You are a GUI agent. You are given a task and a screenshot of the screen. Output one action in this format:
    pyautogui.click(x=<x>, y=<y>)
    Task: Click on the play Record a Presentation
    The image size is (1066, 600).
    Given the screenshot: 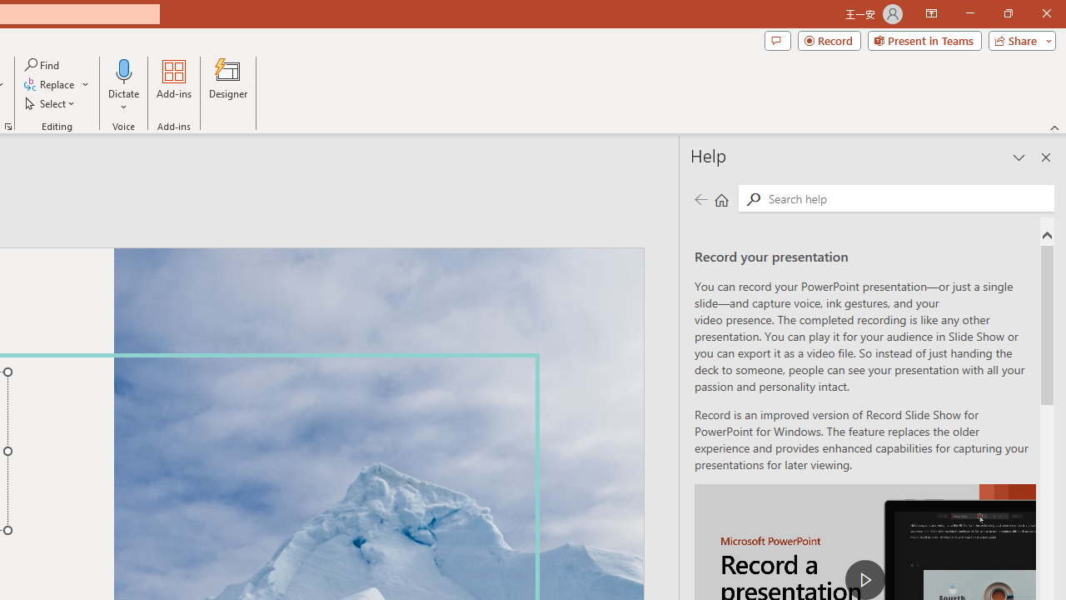 What is the action you would take?
    pyautogui.click(x=864, y=580)
    